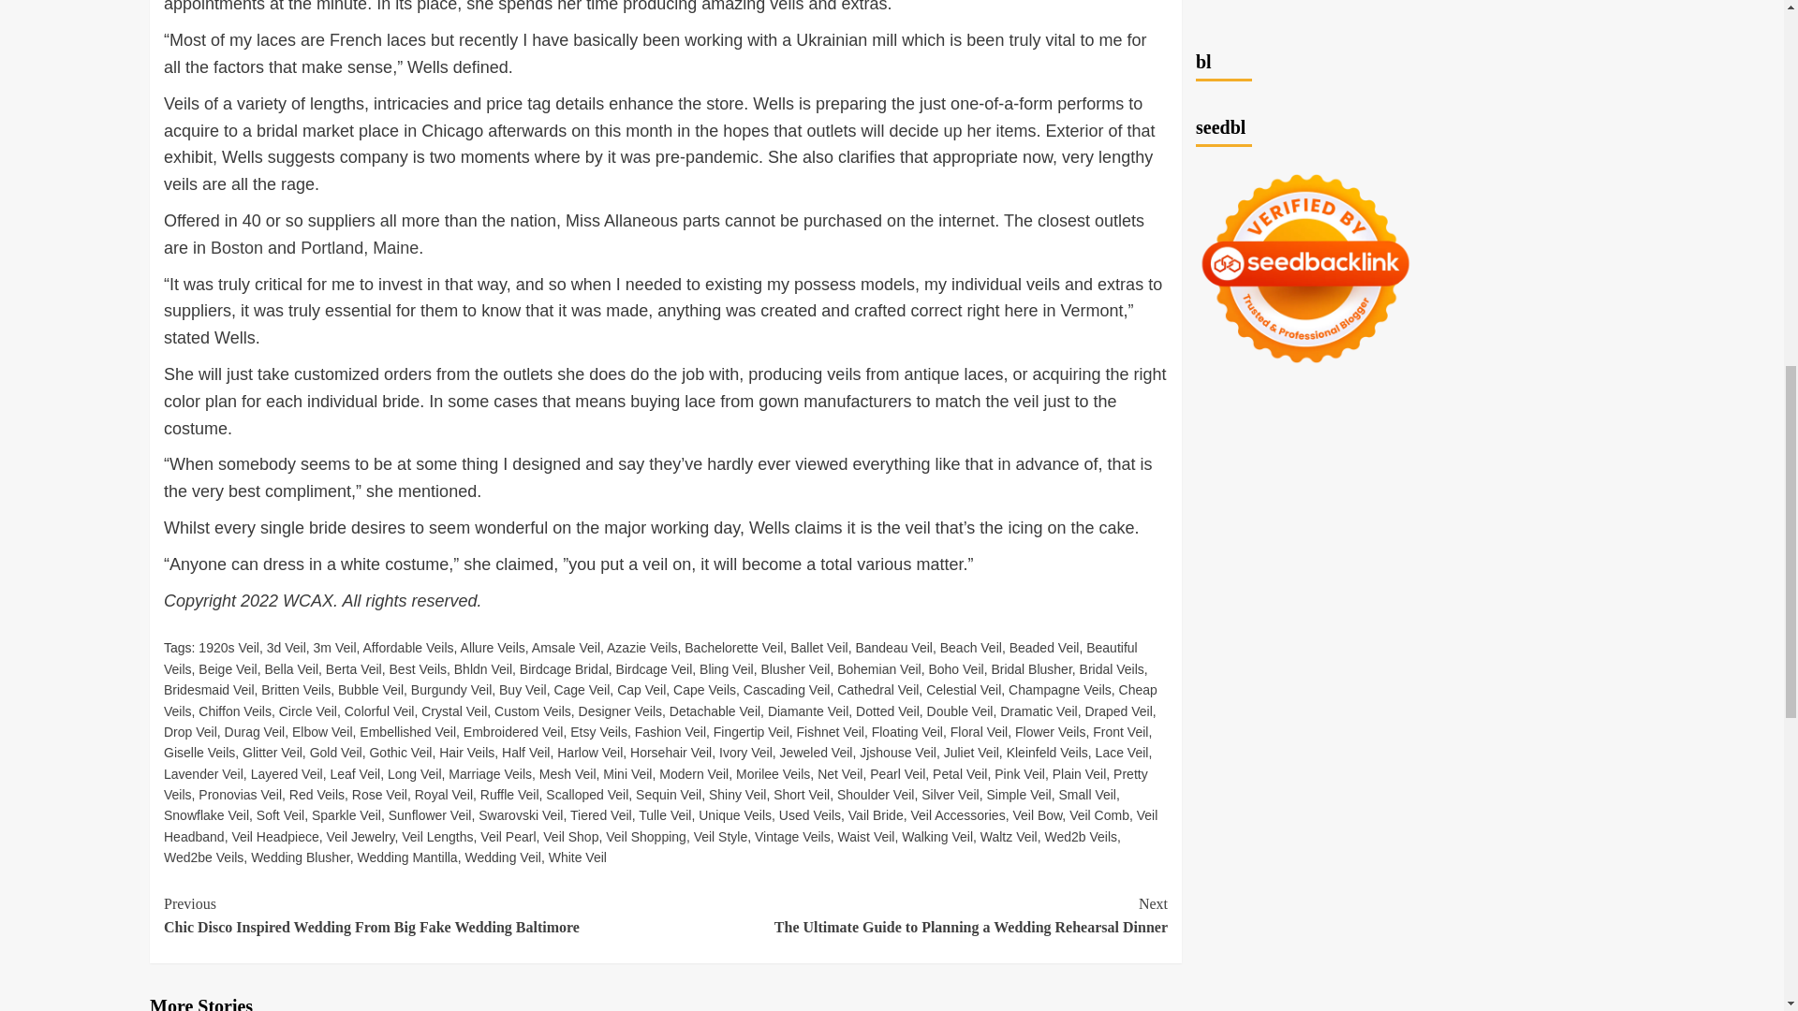 This screenshot has height=1011, width=1798. What do you see at coordinates (566, 647) in the screenshot?
I see `Amsale Veil` at bounding box center [566, 647].